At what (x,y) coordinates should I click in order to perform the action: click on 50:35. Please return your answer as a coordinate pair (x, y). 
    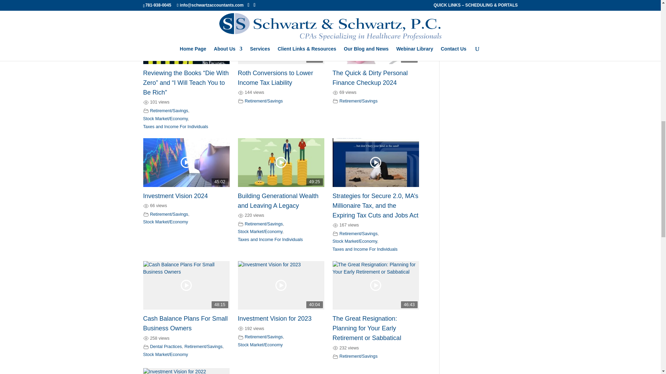
    Looking at the image, I should click on (375, 39).